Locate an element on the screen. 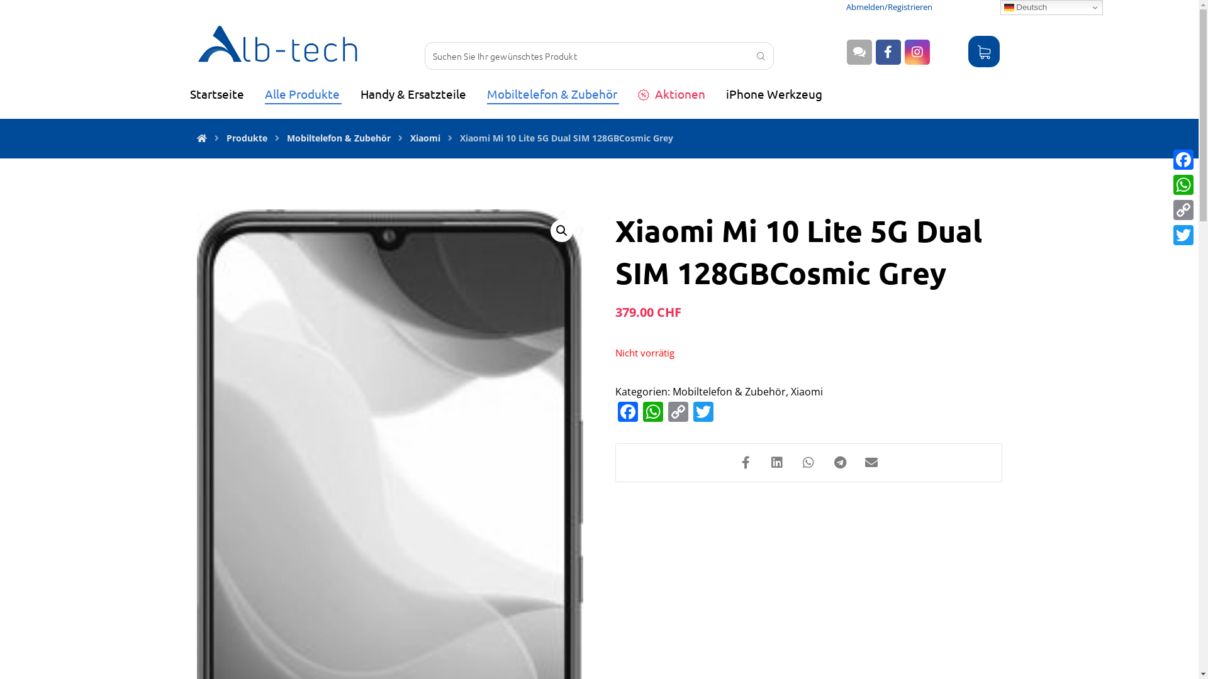  Xiaomi Mi 10 Lite 5G Dual SIM 128GBCosmic Grey is located at coordinates (566, 138).